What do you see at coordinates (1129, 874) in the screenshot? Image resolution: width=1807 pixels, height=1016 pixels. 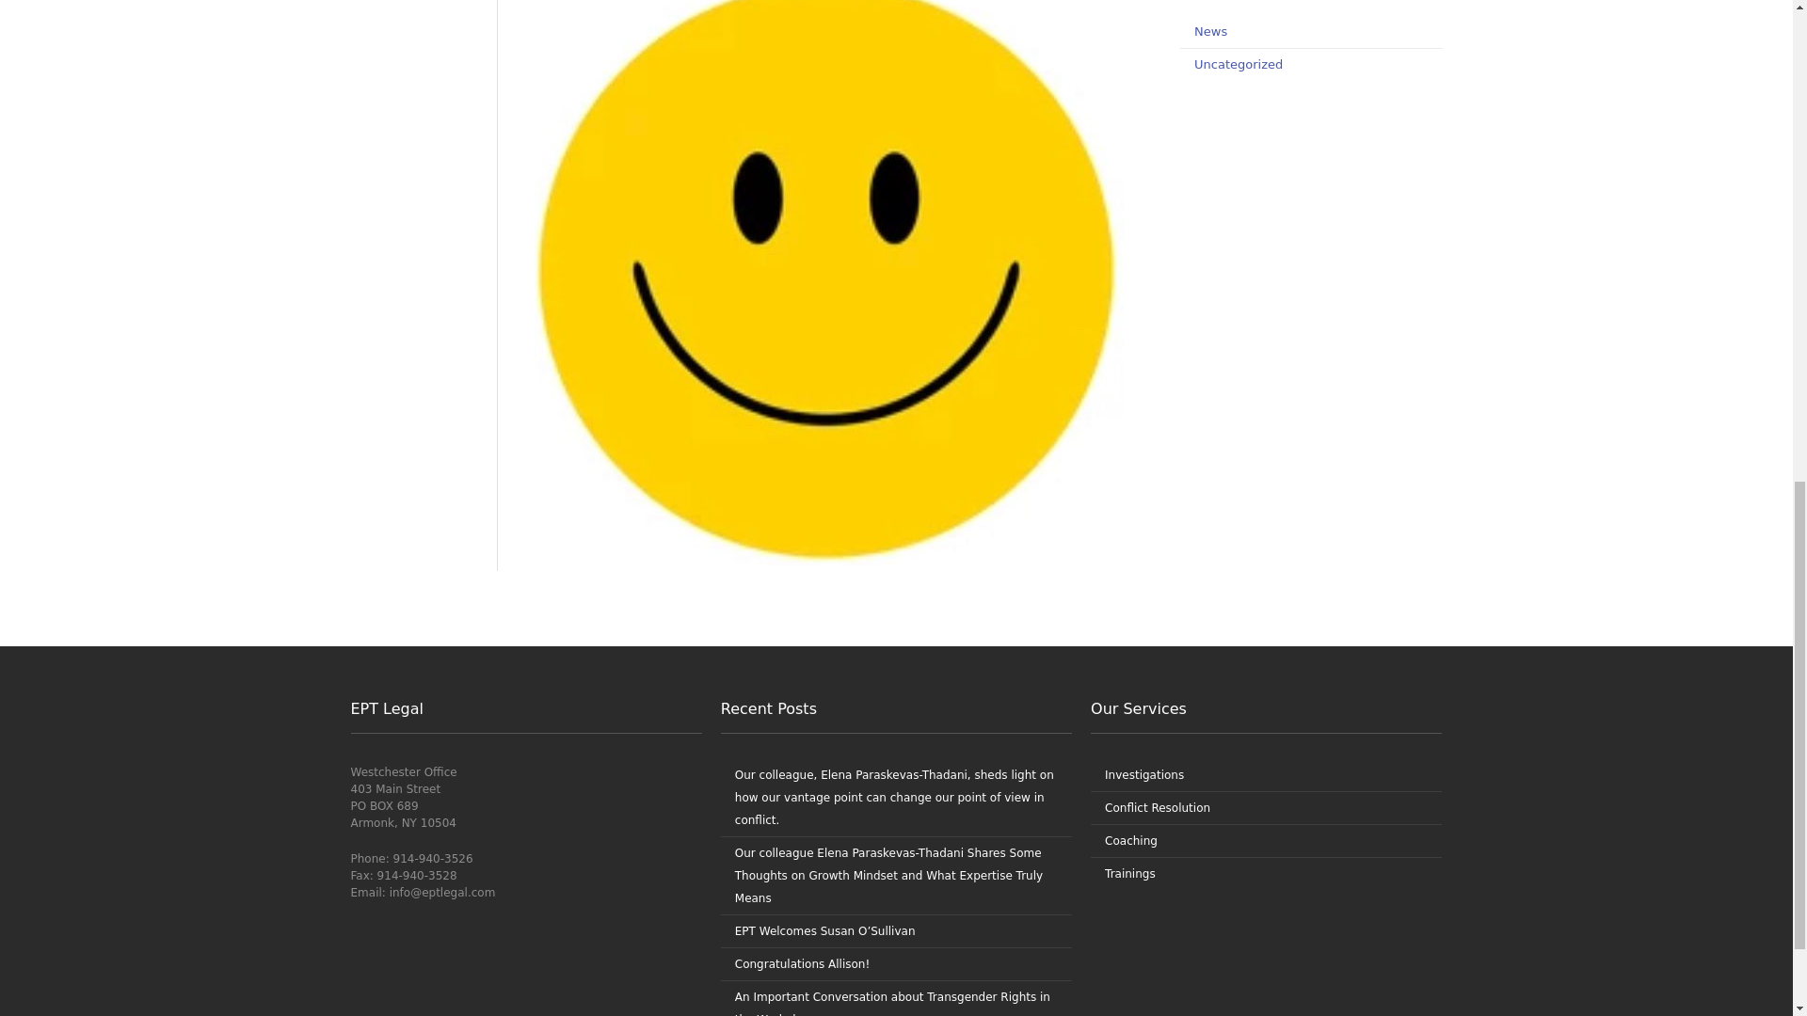 I see `Trainings` at bounding box center [1129, 874].